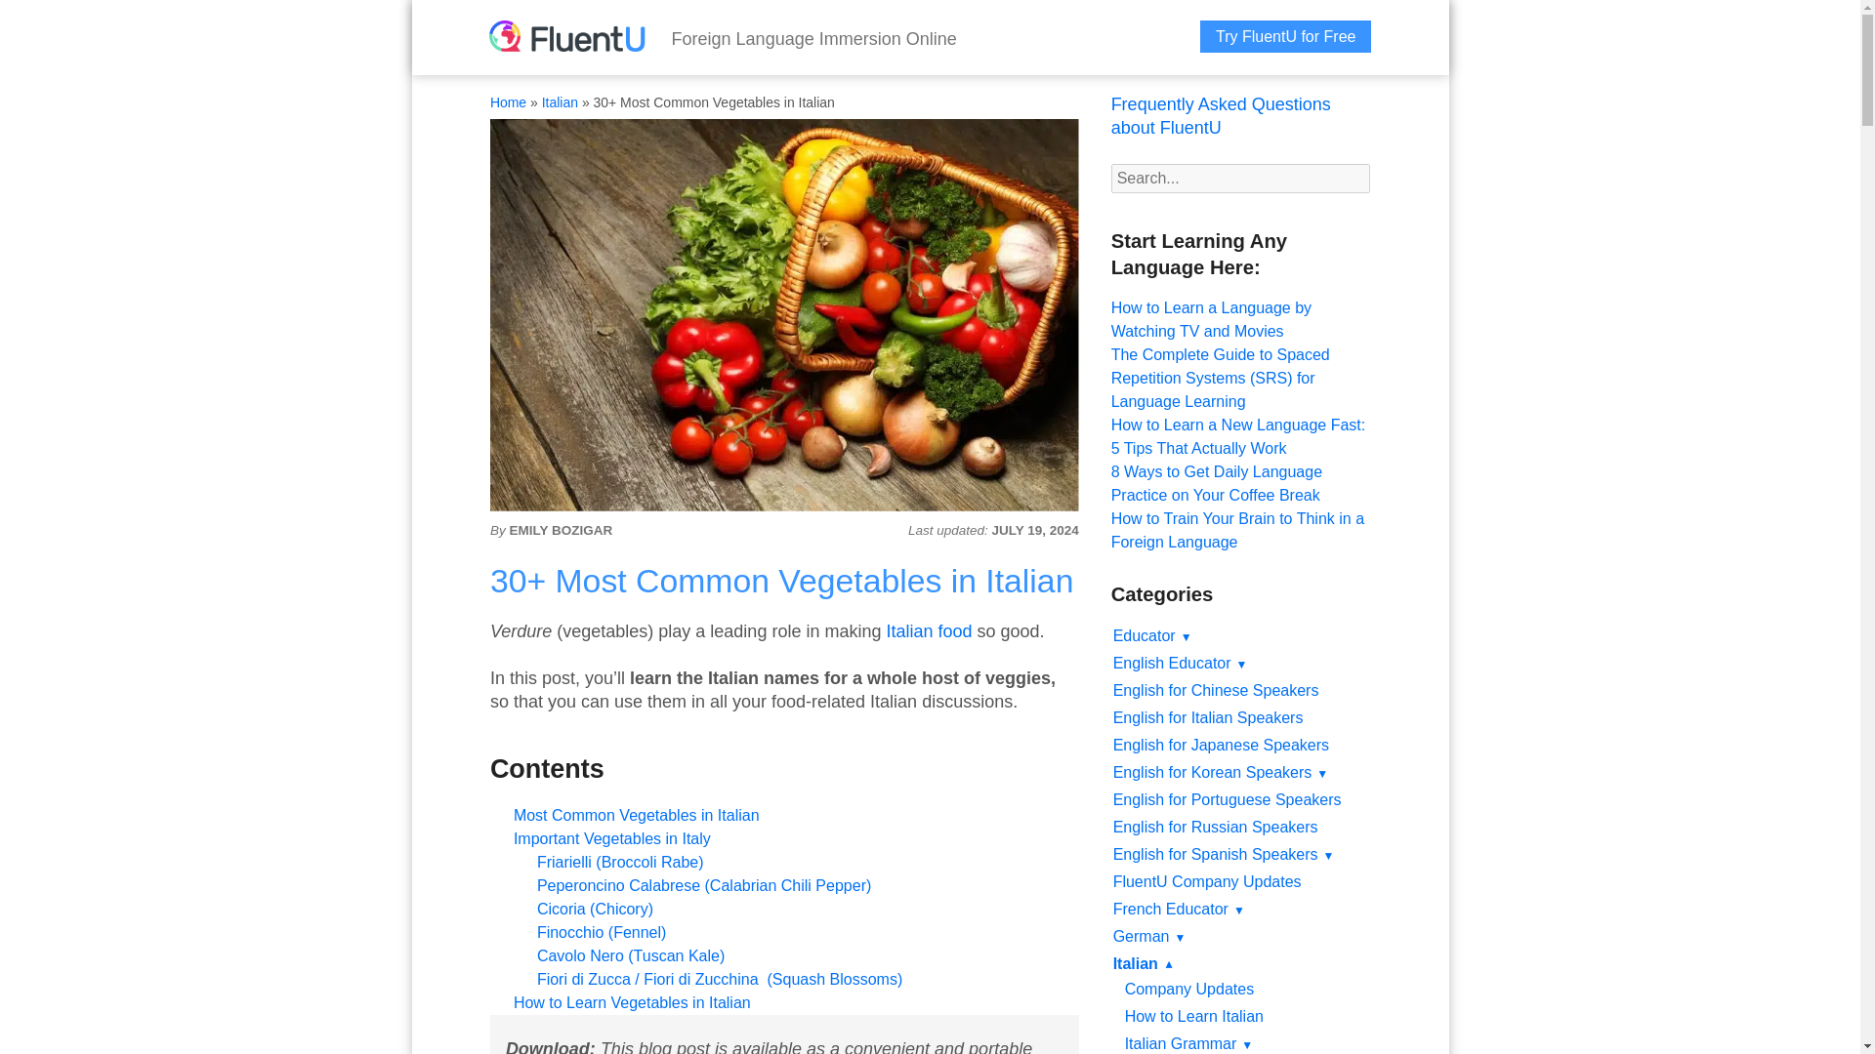 Image resolution: width=1875 pixels, height=1054 pixels. Describe the element at coordinates (928, 630) in the screenshot. I see `Italian food` at that location.